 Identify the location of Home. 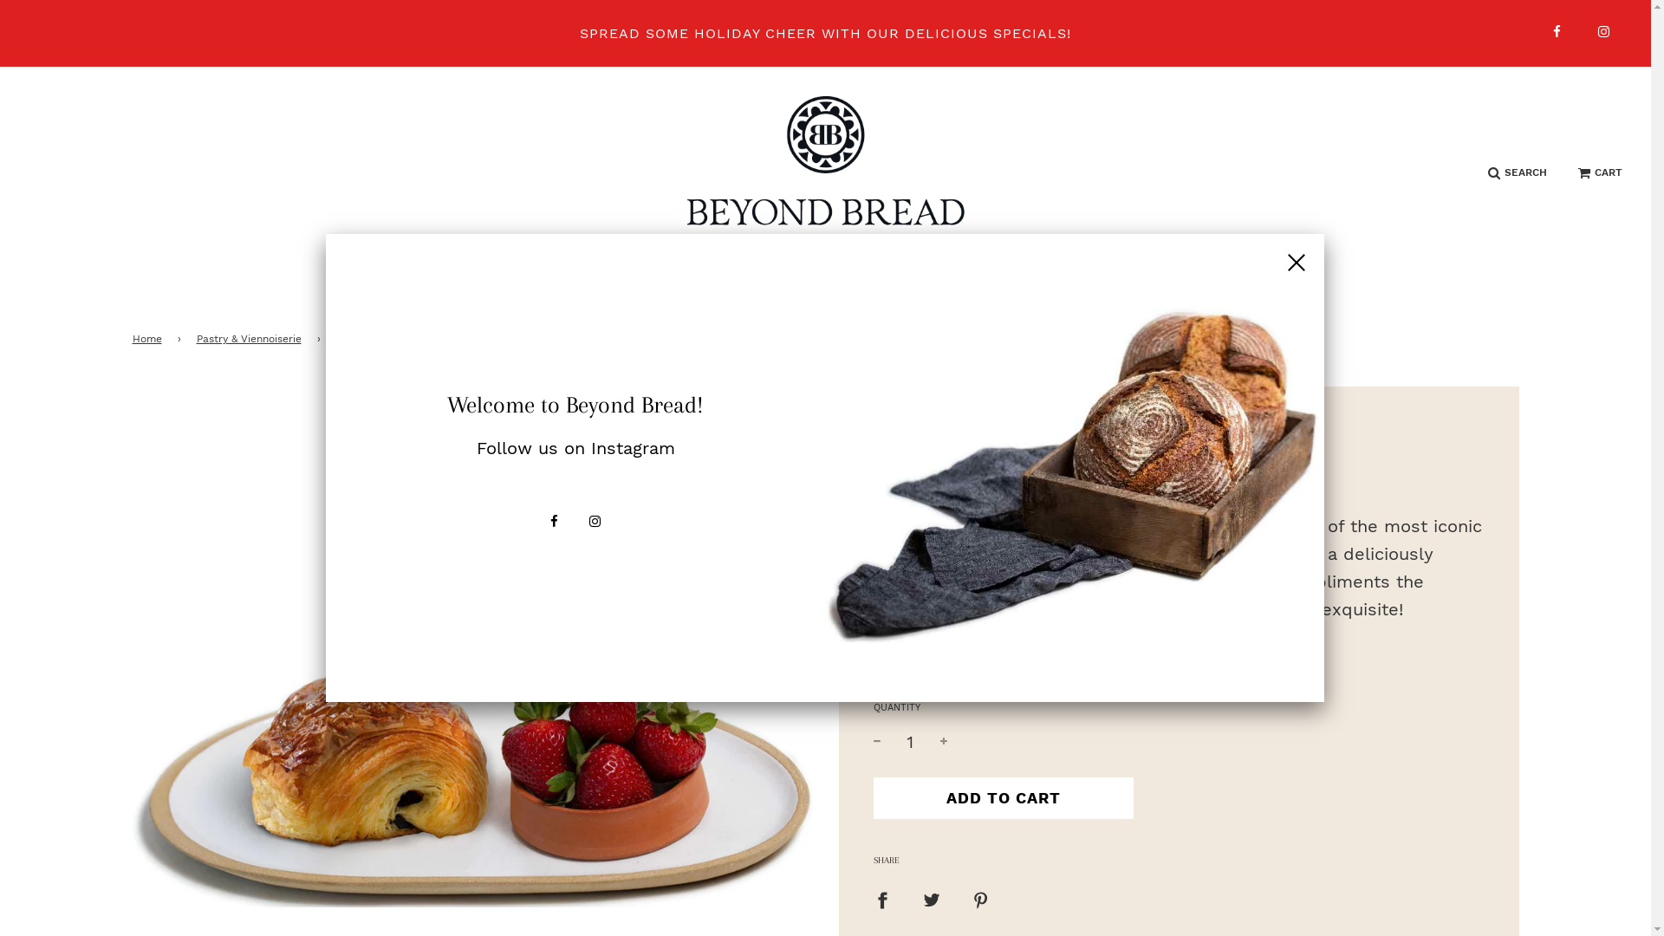
(149, 340).